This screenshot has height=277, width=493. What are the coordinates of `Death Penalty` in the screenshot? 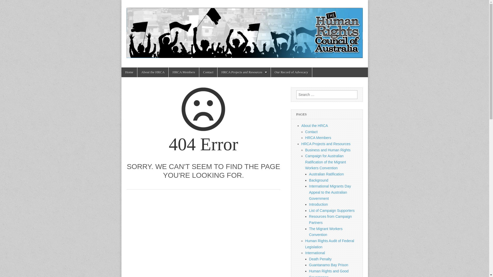 It's located at (320, 259).